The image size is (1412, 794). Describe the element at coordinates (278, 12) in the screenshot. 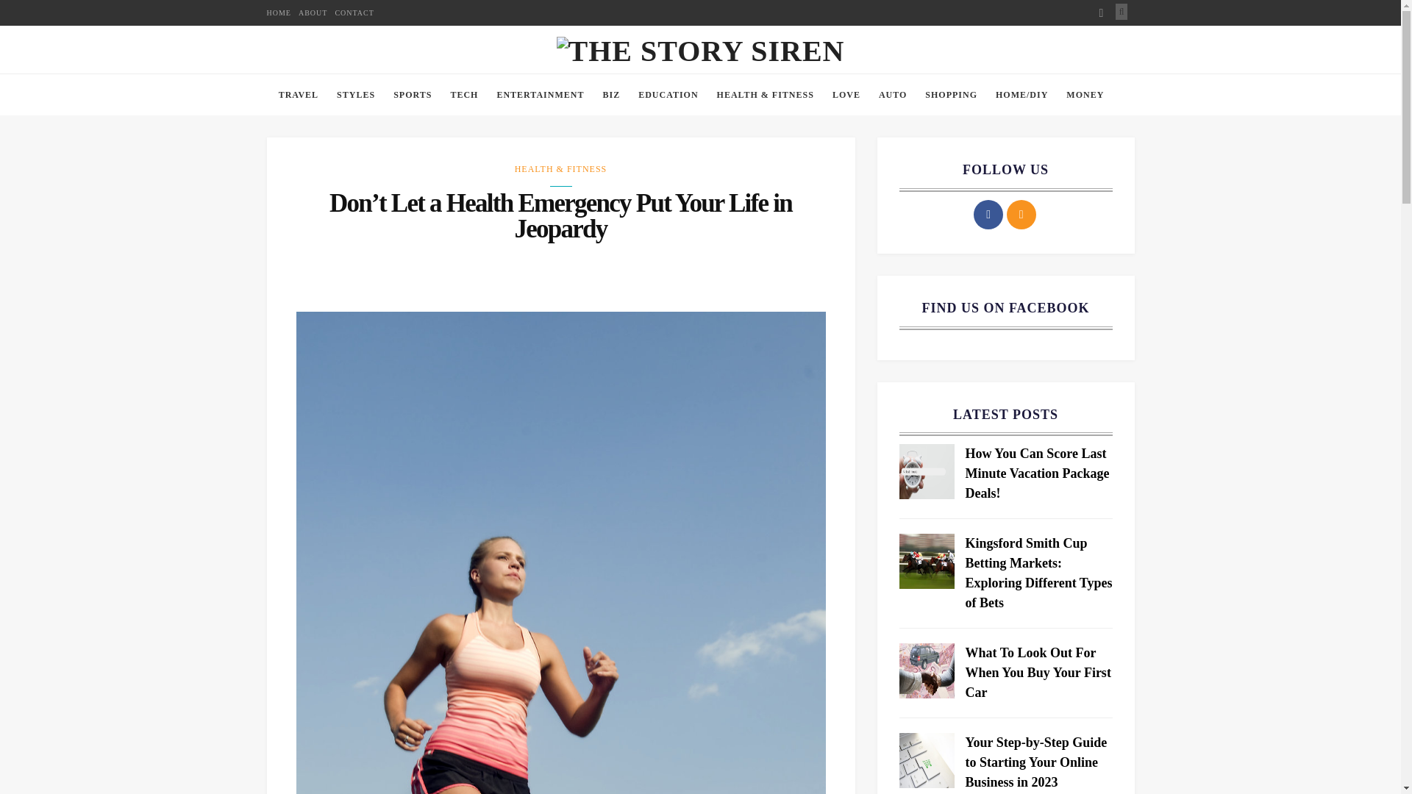

I see `HOME` at that location.